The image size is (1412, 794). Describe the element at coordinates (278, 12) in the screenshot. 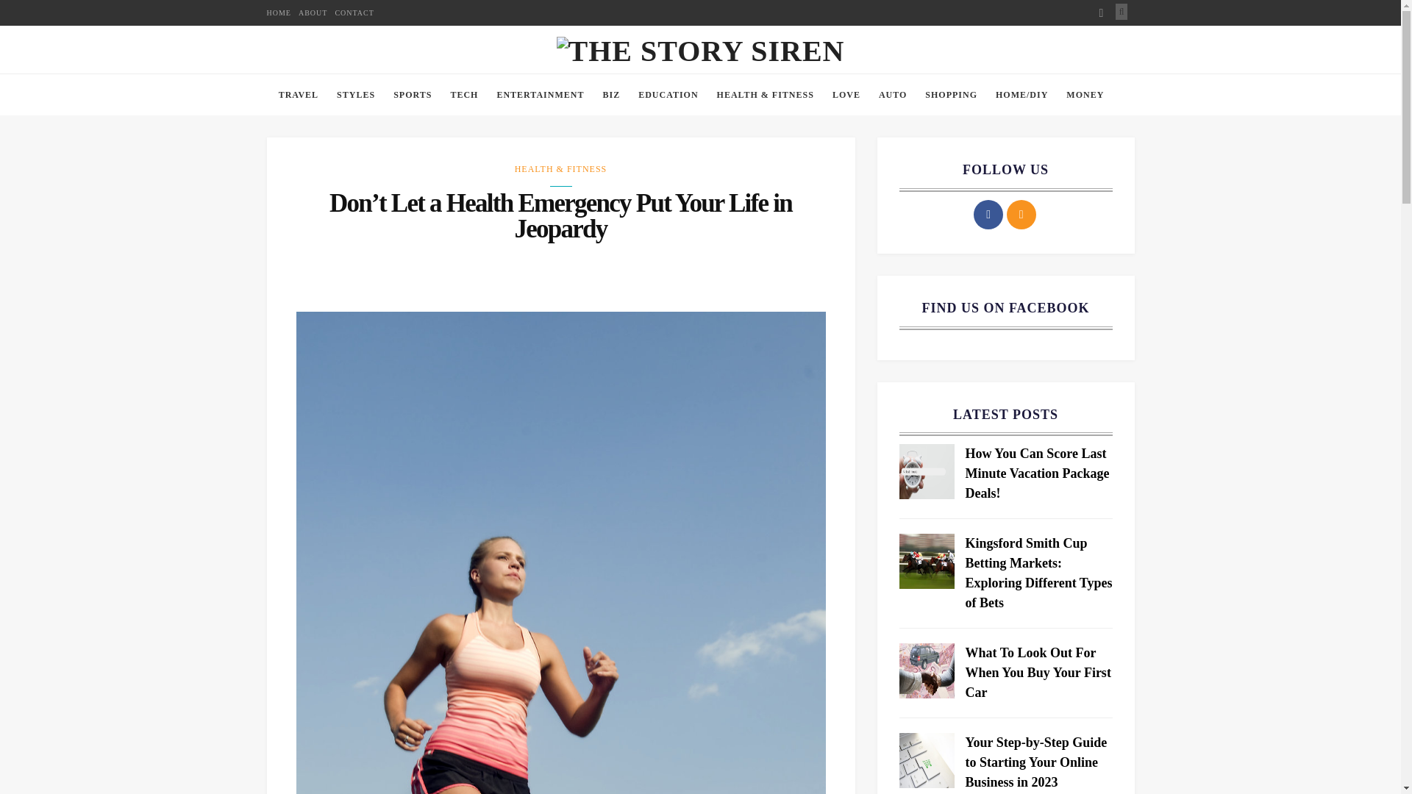

I see `HOME` at that location.